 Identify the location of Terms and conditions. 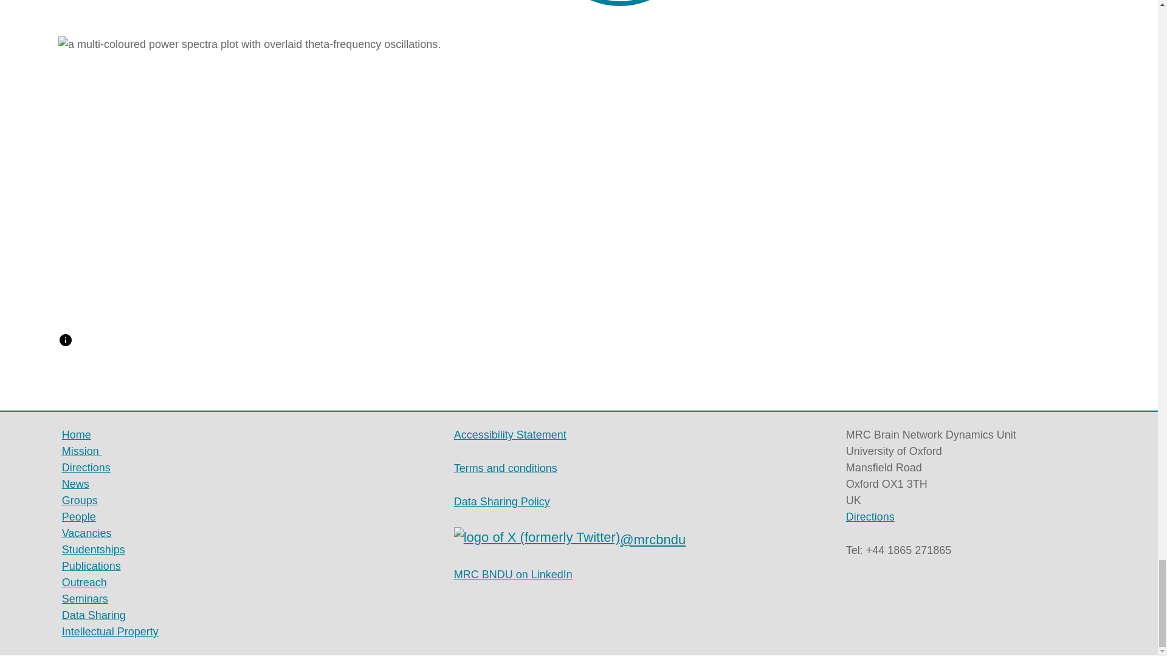
(506, 468).